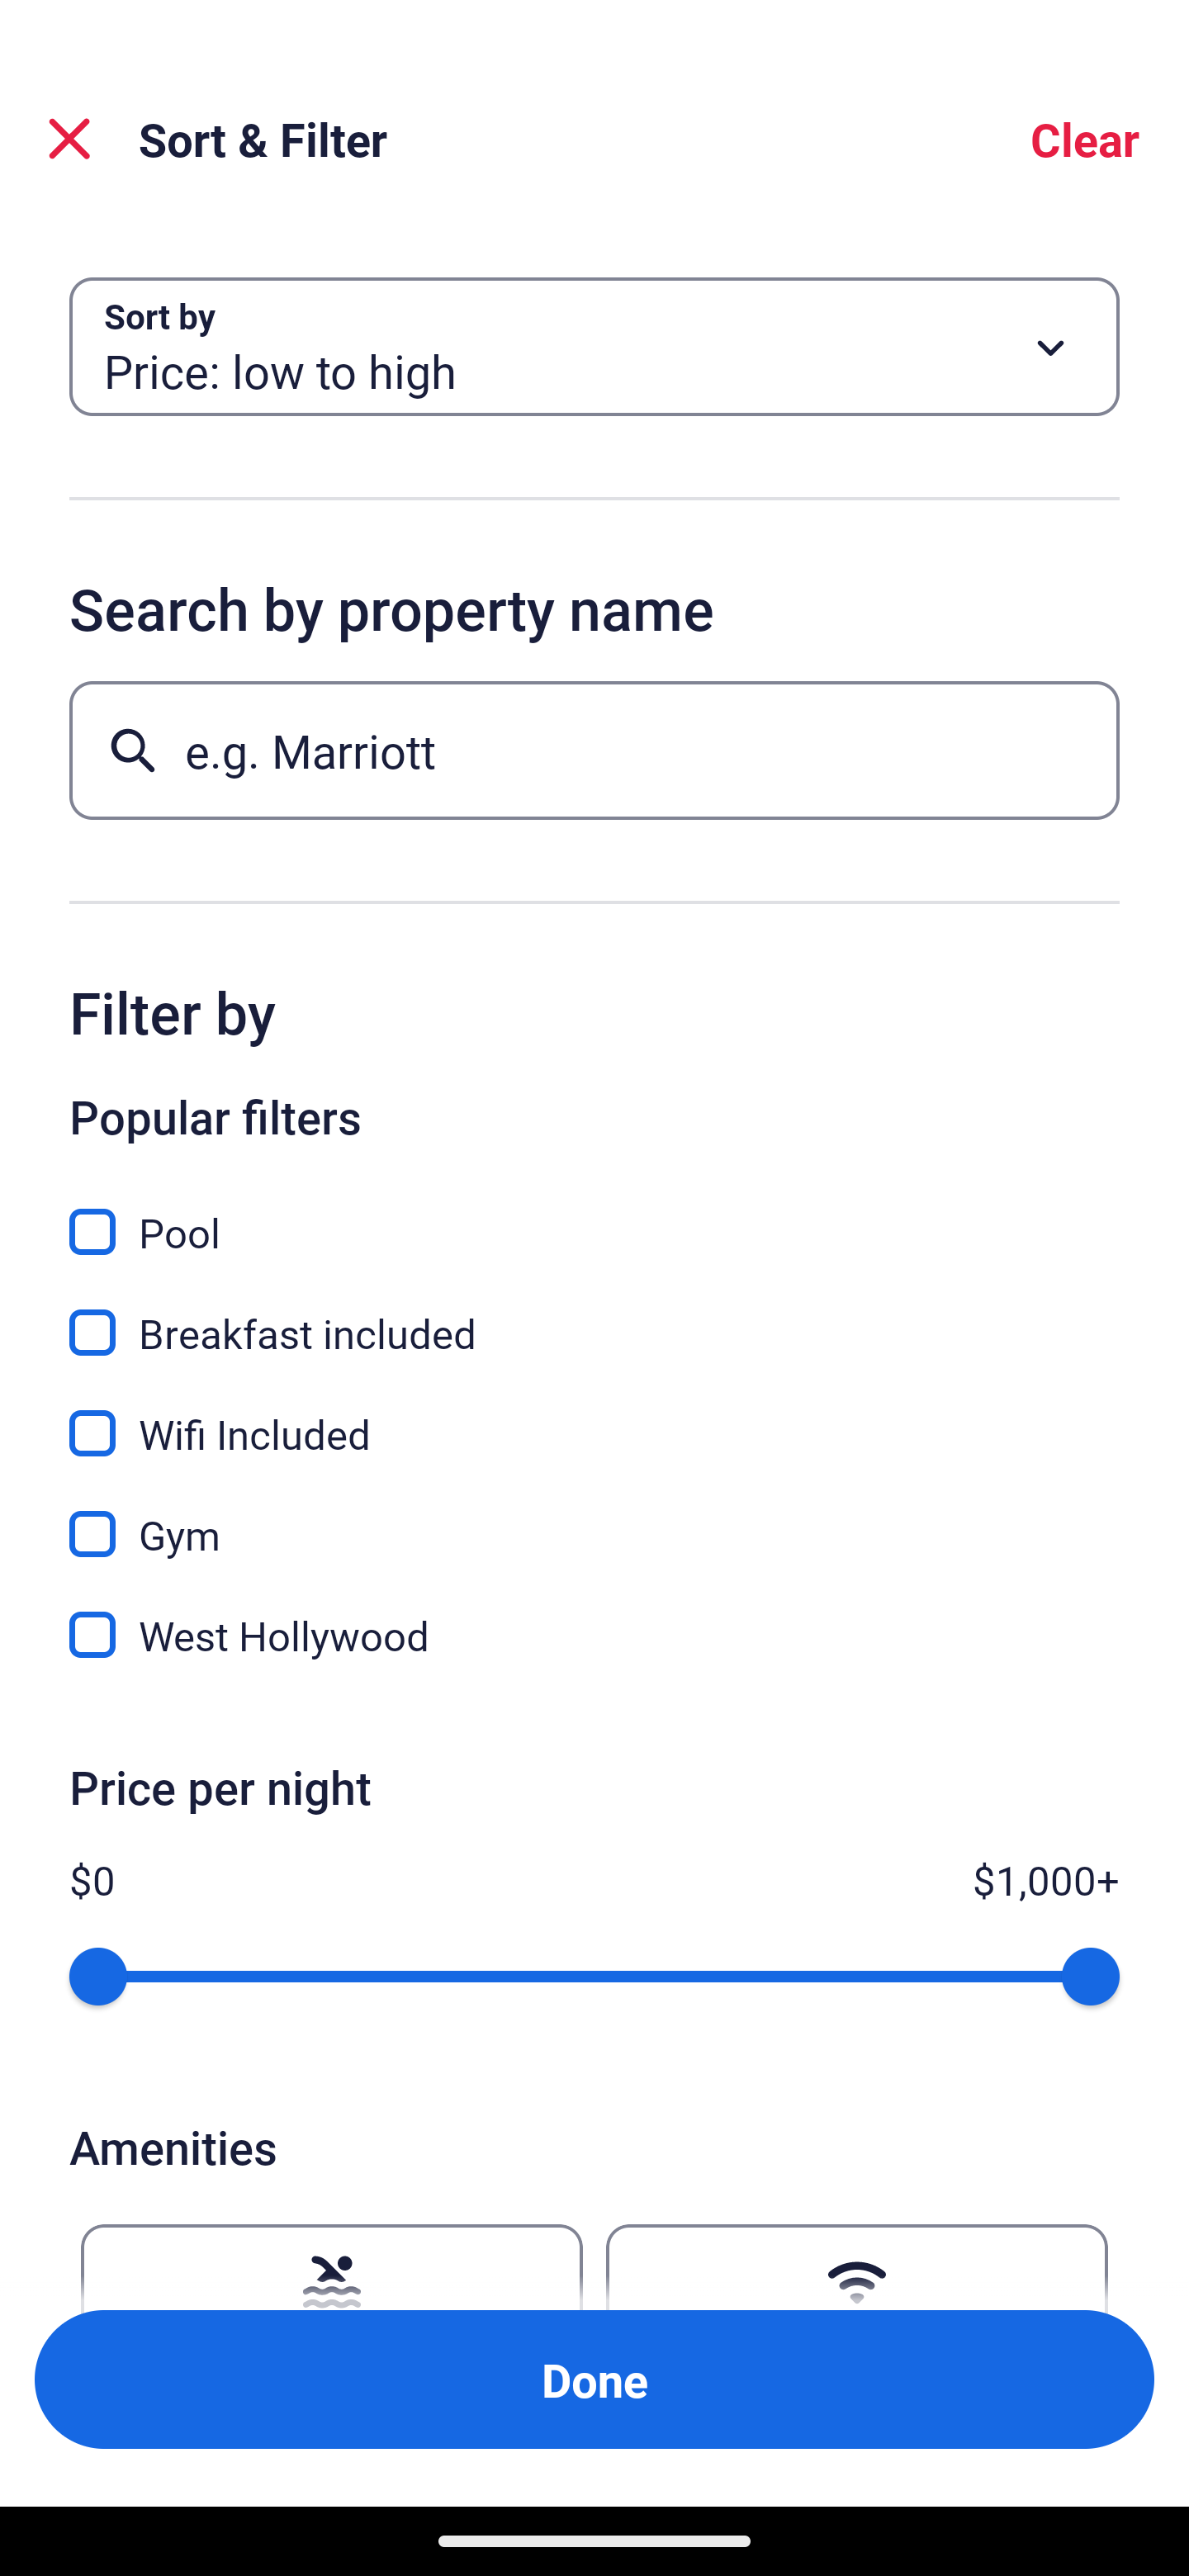  Describe the element at coordinates (1085, 139) in the screenshot. I see `Clear` at that location.